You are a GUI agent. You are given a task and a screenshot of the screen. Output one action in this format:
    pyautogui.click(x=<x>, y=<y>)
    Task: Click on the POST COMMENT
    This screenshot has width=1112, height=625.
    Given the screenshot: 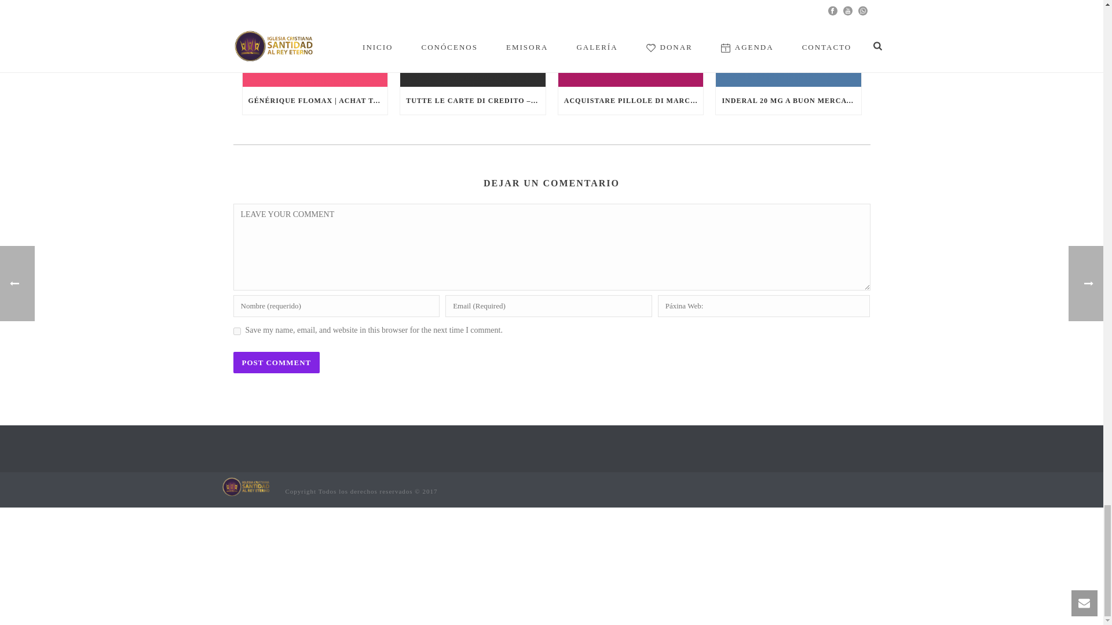 What is the action you would take?
    pyautogui.click(x=276, y=362)
    